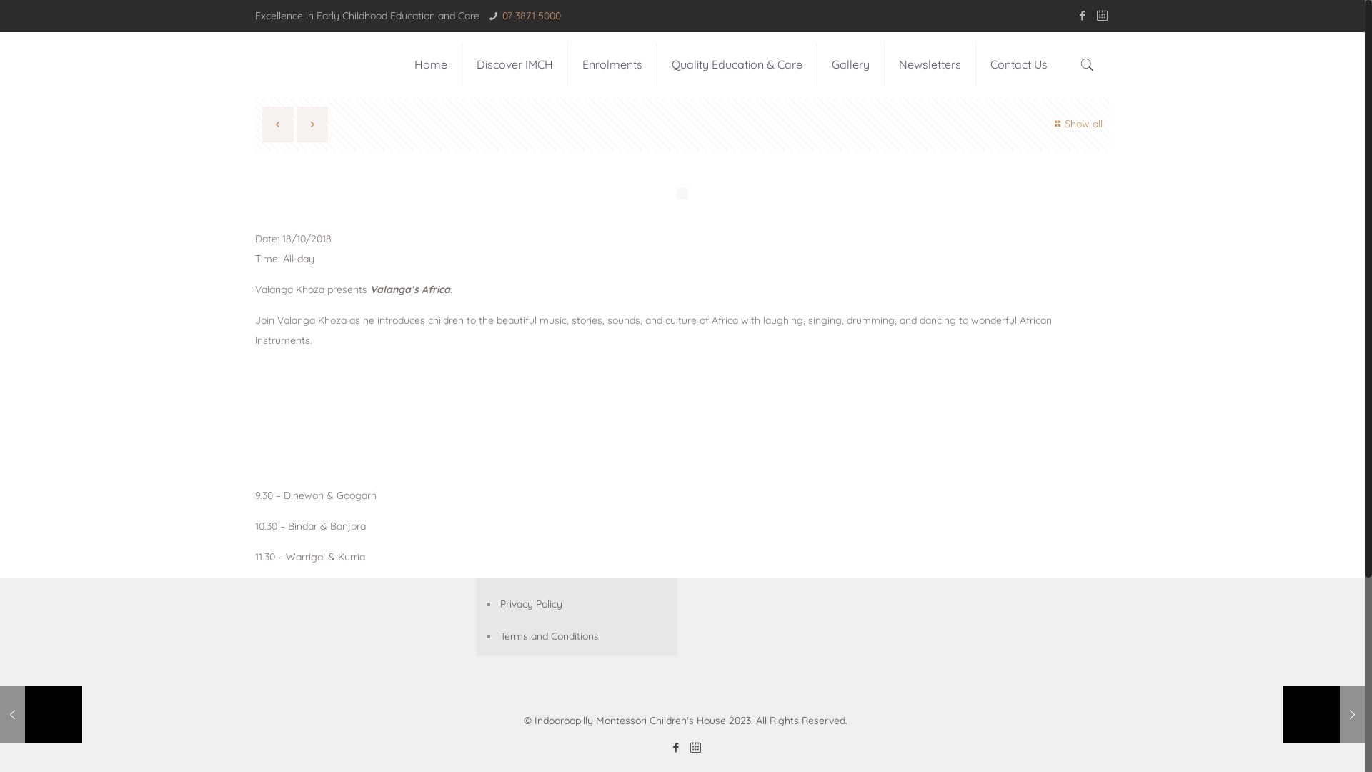 This screenshot has width=1372, height=772. I want to click on December 2017, so click(802, 476).